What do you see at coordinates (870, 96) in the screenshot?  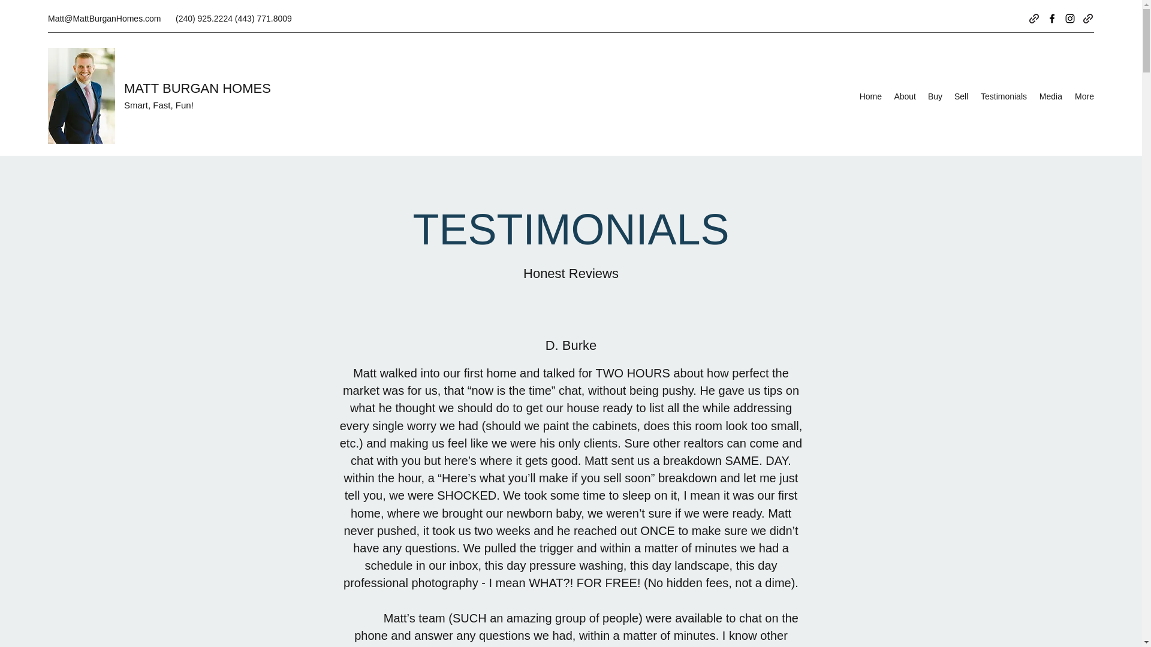 I see `Home` at bounding box center [870, 96].